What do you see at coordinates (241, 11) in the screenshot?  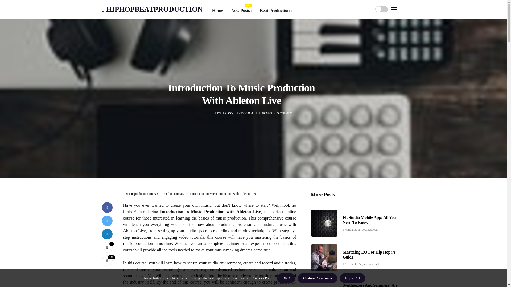 I see `Like` at bounding box center [241, 11].